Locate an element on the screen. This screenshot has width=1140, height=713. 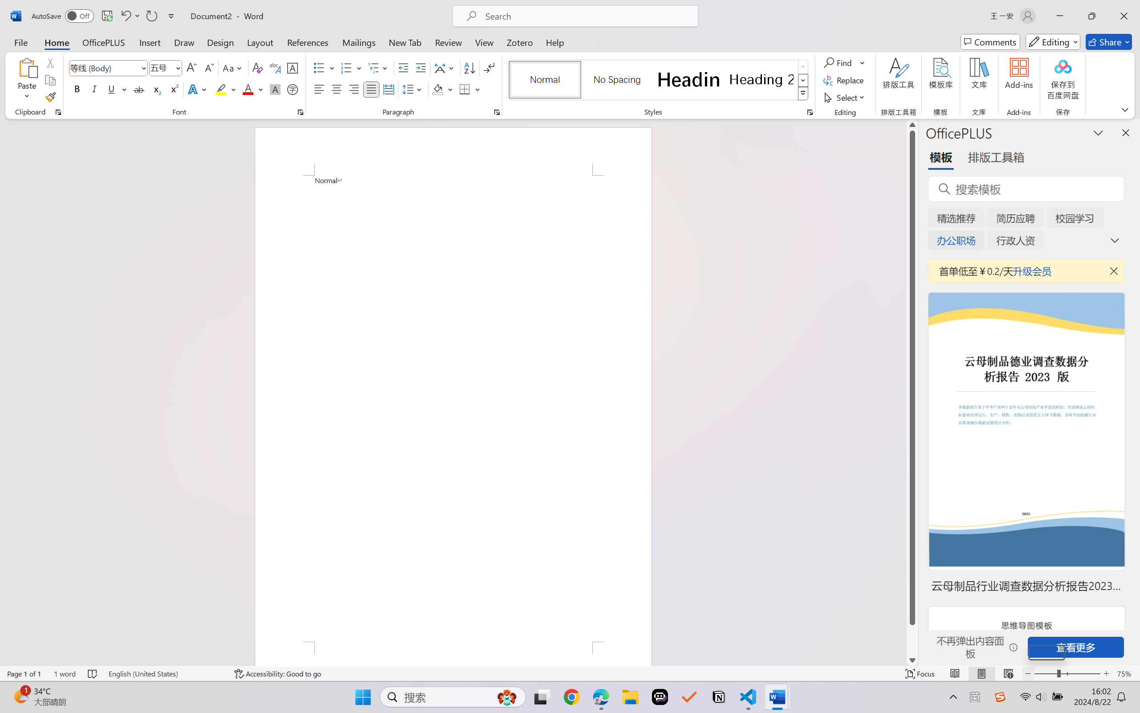
Styles... is located at coordinates (810, 112).